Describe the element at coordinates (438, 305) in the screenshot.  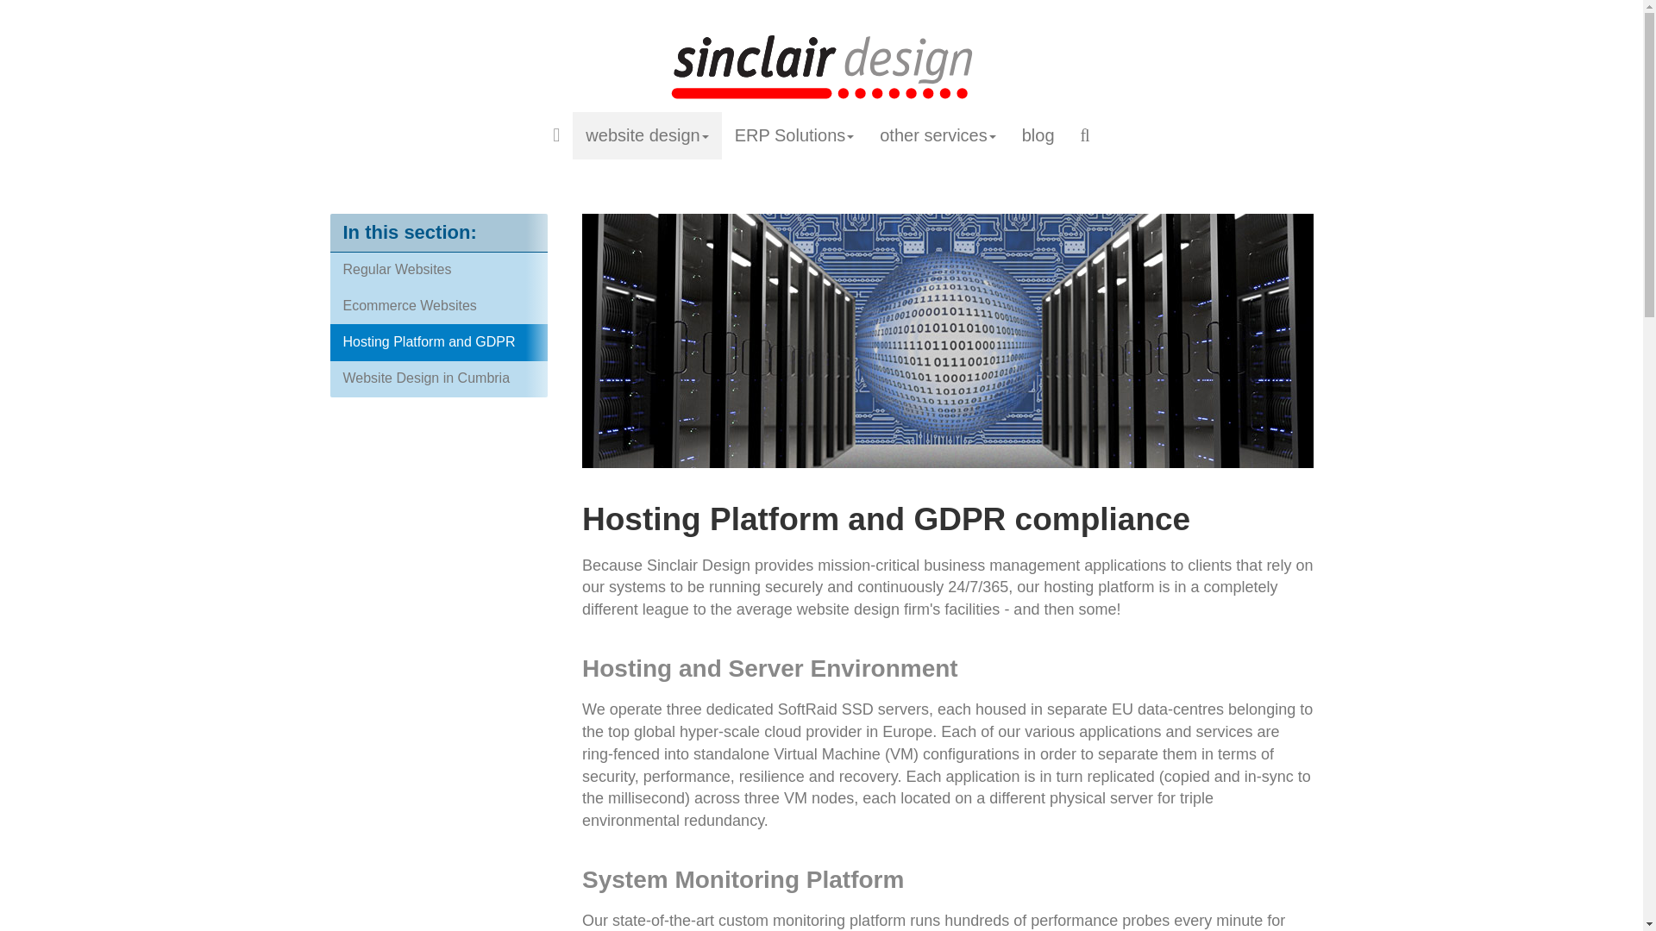
I see `Ecommerce Websites` at that location.